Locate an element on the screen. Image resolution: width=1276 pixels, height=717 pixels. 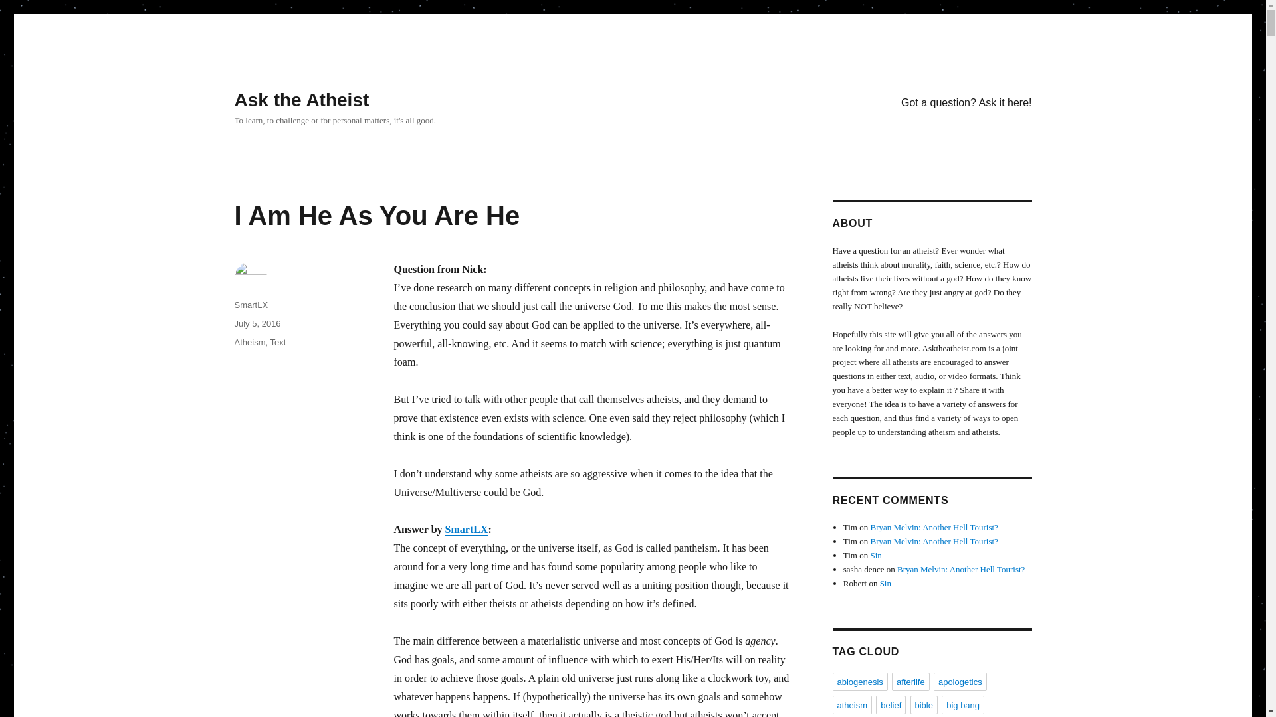
Atheism is located at coordinates (249, 341).